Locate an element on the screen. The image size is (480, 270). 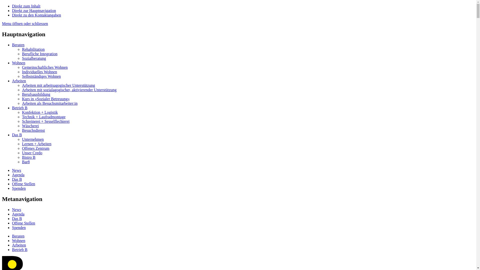
Berufliche Integration is located at coordinates (40, 54).